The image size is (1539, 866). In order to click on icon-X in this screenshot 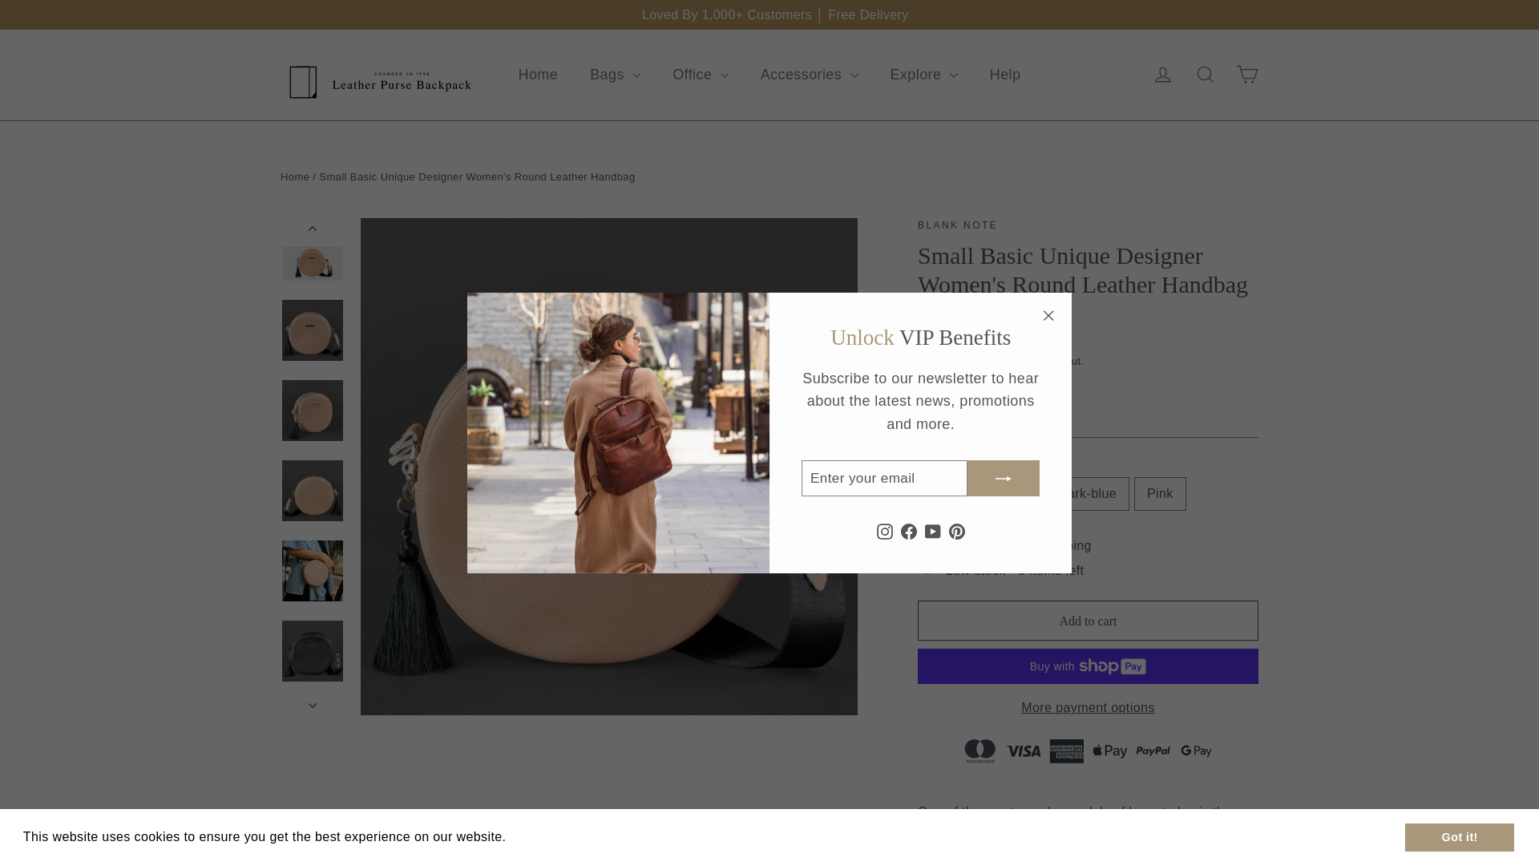, I will do `click(1048, 316)`.